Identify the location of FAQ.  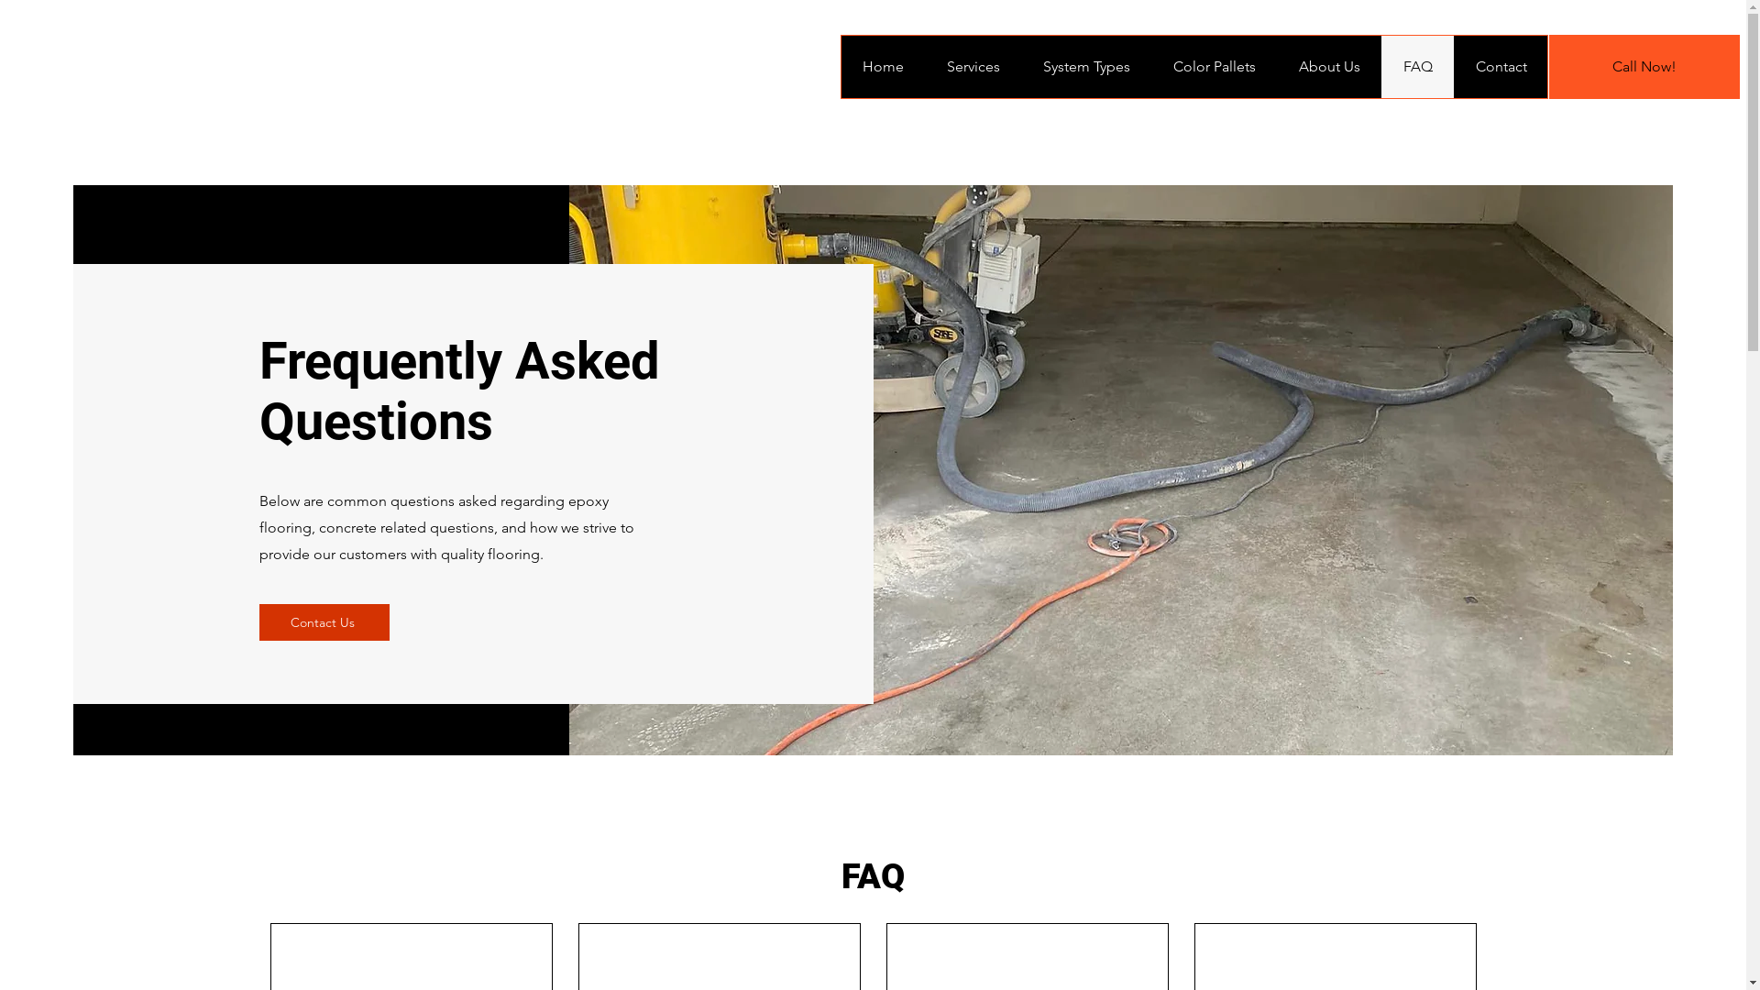
(1417, 66).